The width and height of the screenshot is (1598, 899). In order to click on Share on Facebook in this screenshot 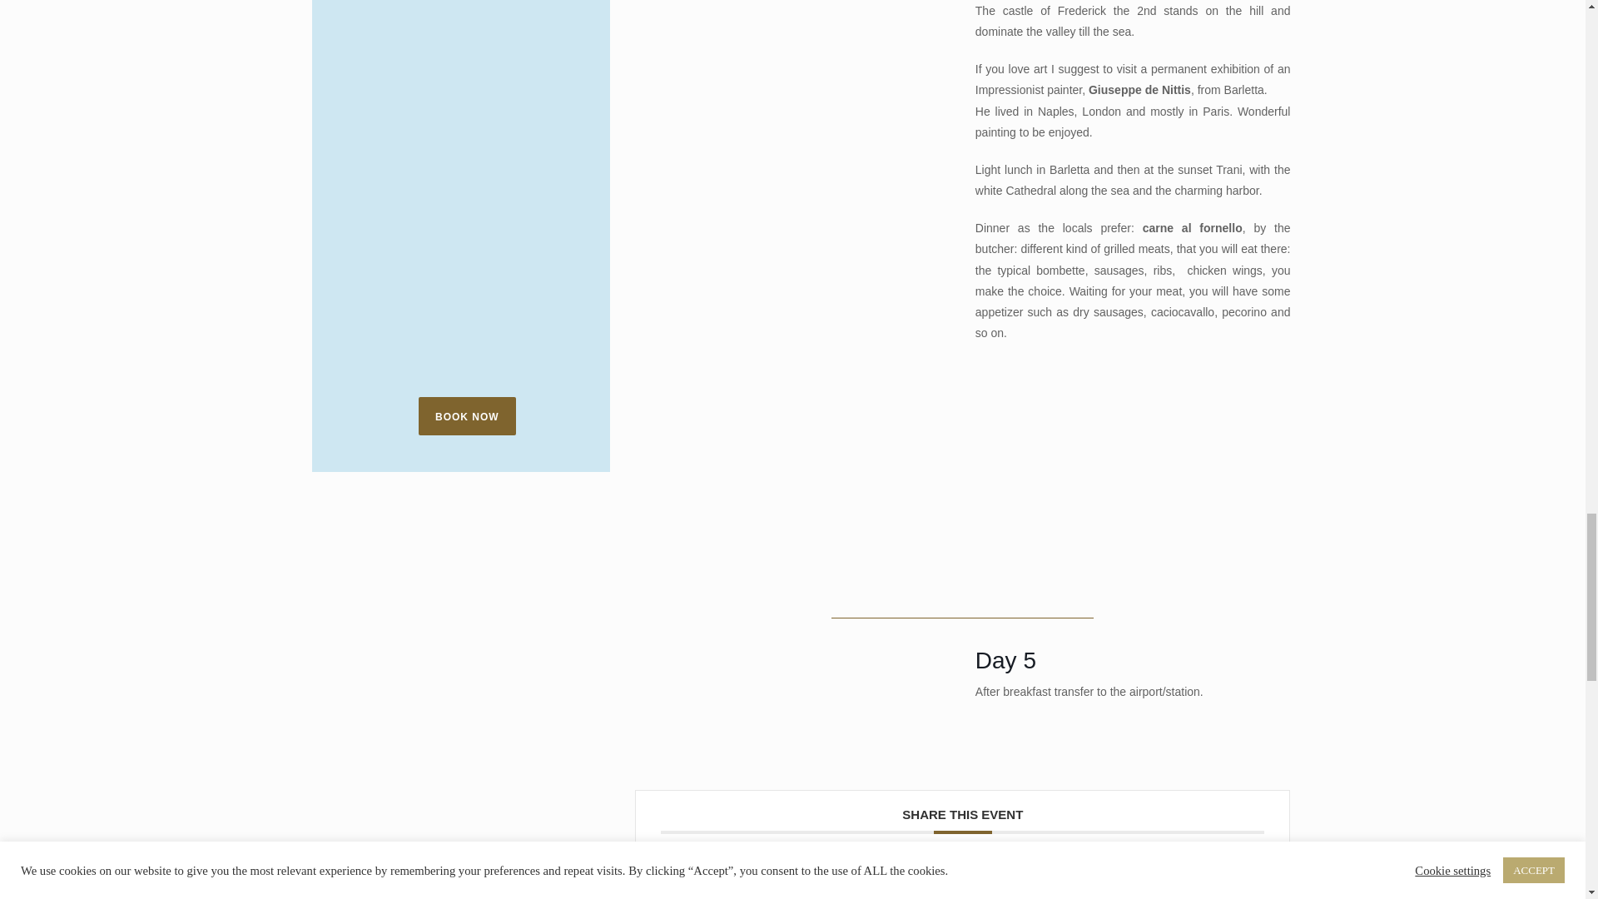, I will do `click(866, 876)`.